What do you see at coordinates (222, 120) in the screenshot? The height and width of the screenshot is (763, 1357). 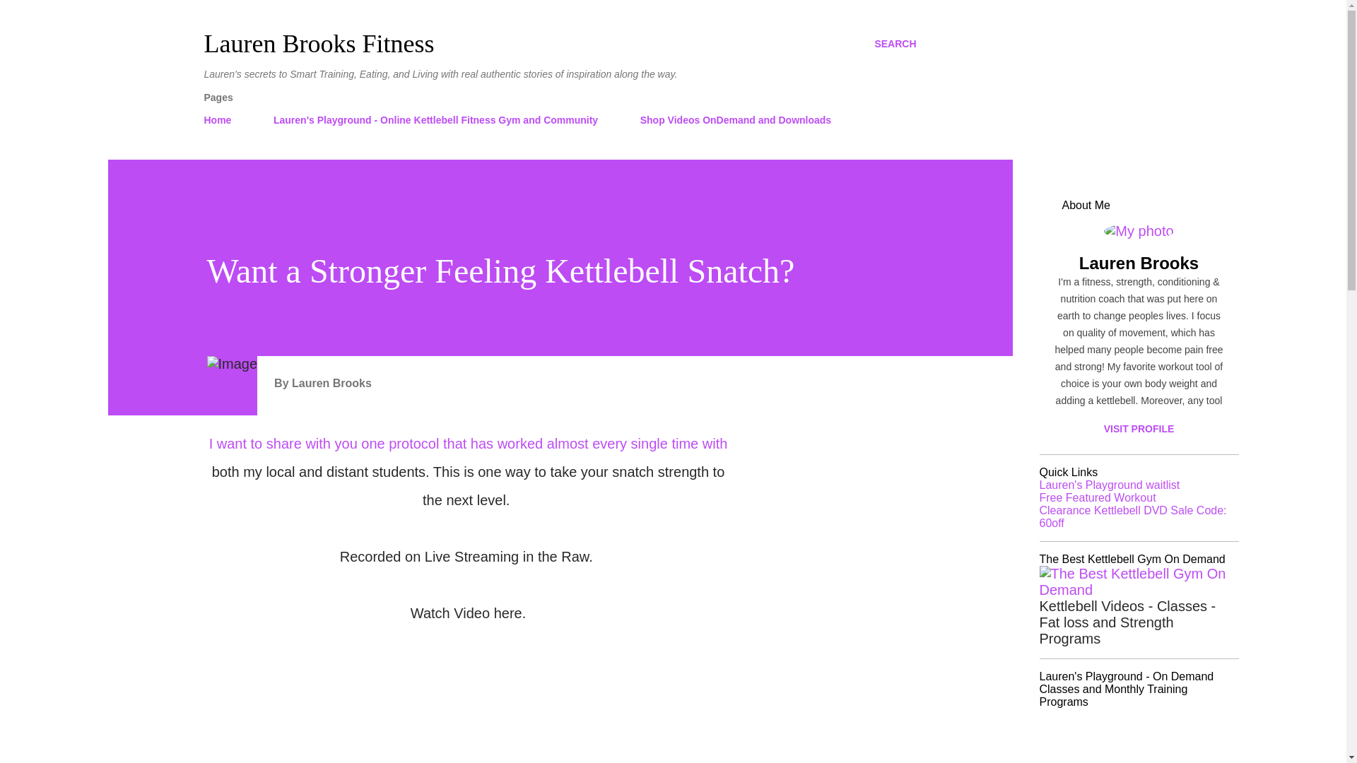 I see `Home` at bounding box center [222, 120].